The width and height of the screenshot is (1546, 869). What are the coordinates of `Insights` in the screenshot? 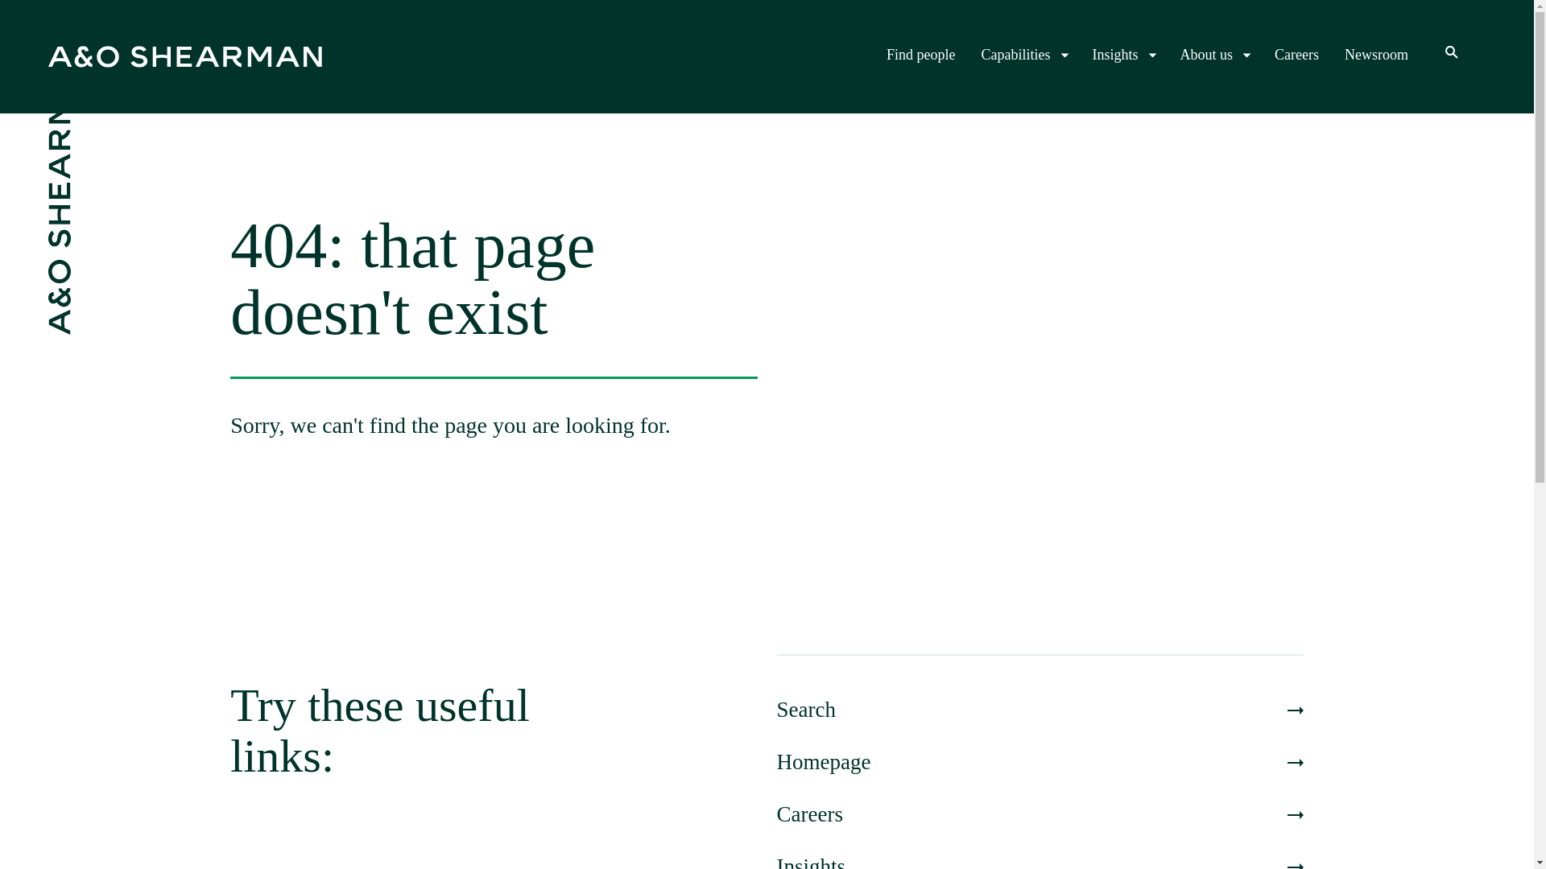 It's located at (1122, 55).